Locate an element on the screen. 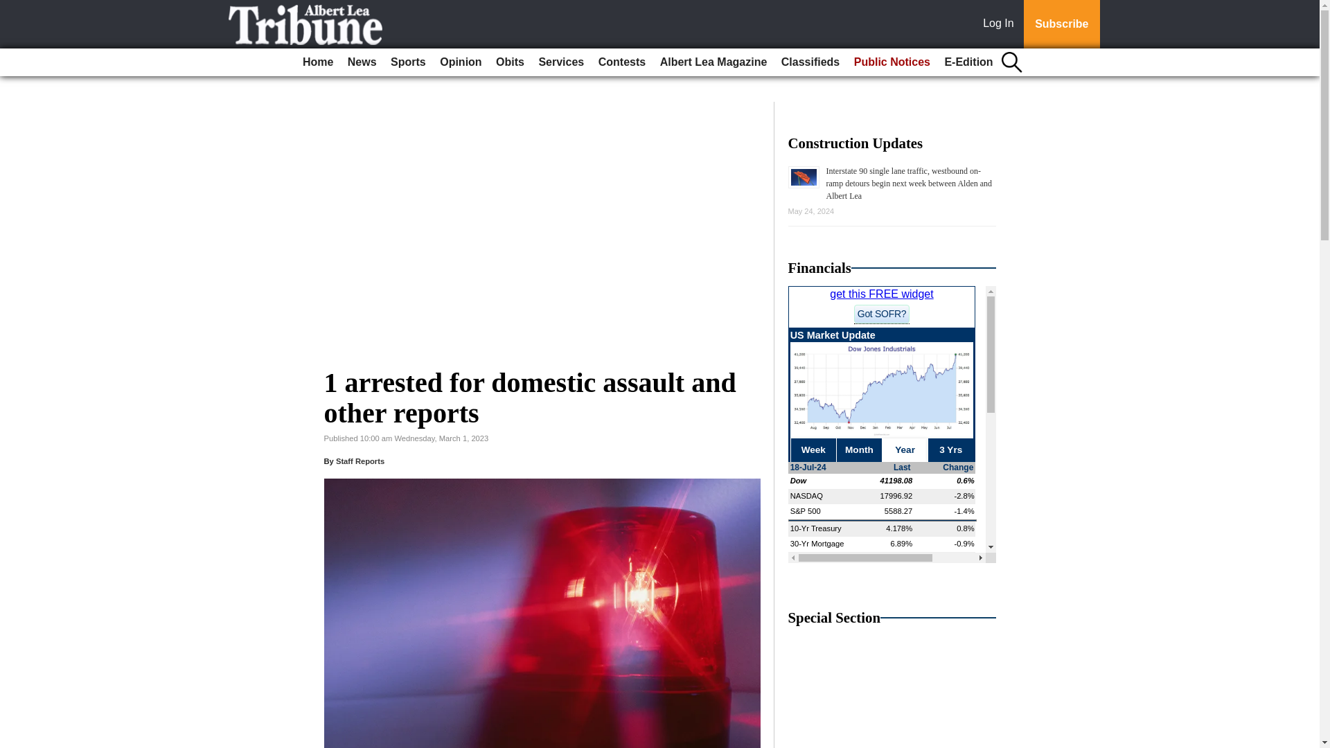 The height and width of the screenshot is (748, 1330). Obits is located at coordinates (510, 62).